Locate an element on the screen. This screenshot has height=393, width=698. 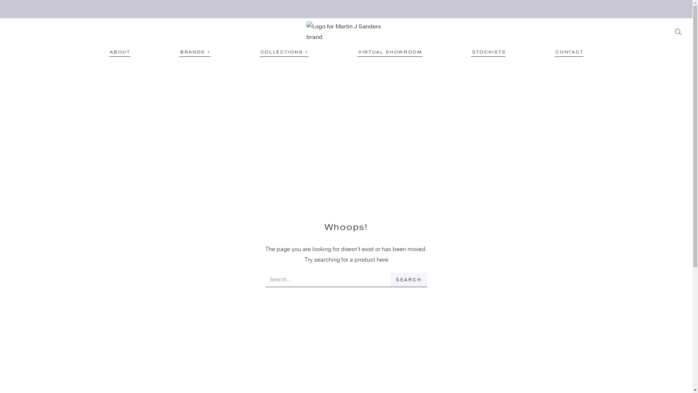
ABOUT is located at coordinates (120, 52).